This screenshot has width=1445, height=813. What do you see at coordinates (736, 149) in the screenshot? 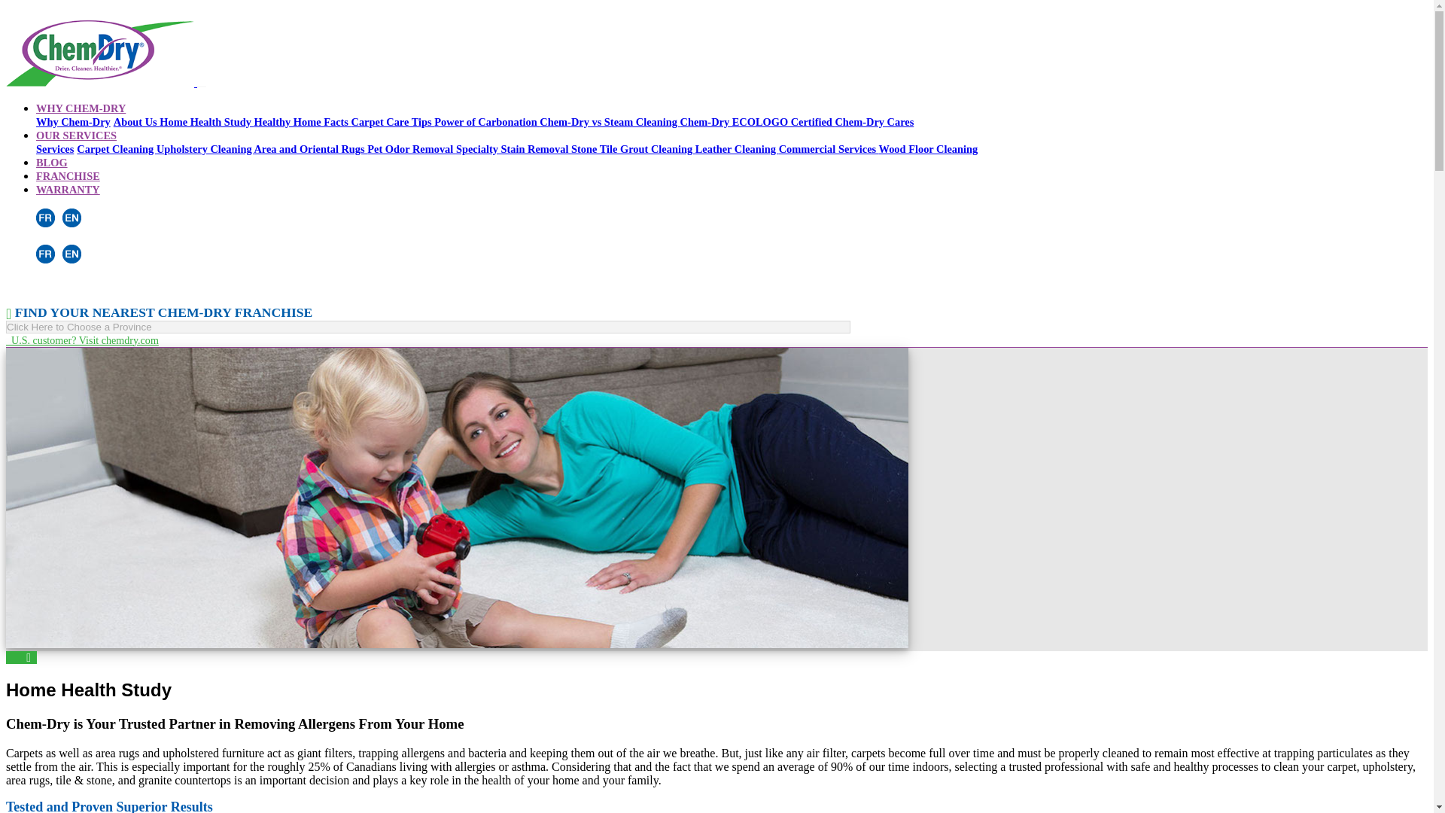
I see `Leather Cleaning` at bounding box center [736, 149].